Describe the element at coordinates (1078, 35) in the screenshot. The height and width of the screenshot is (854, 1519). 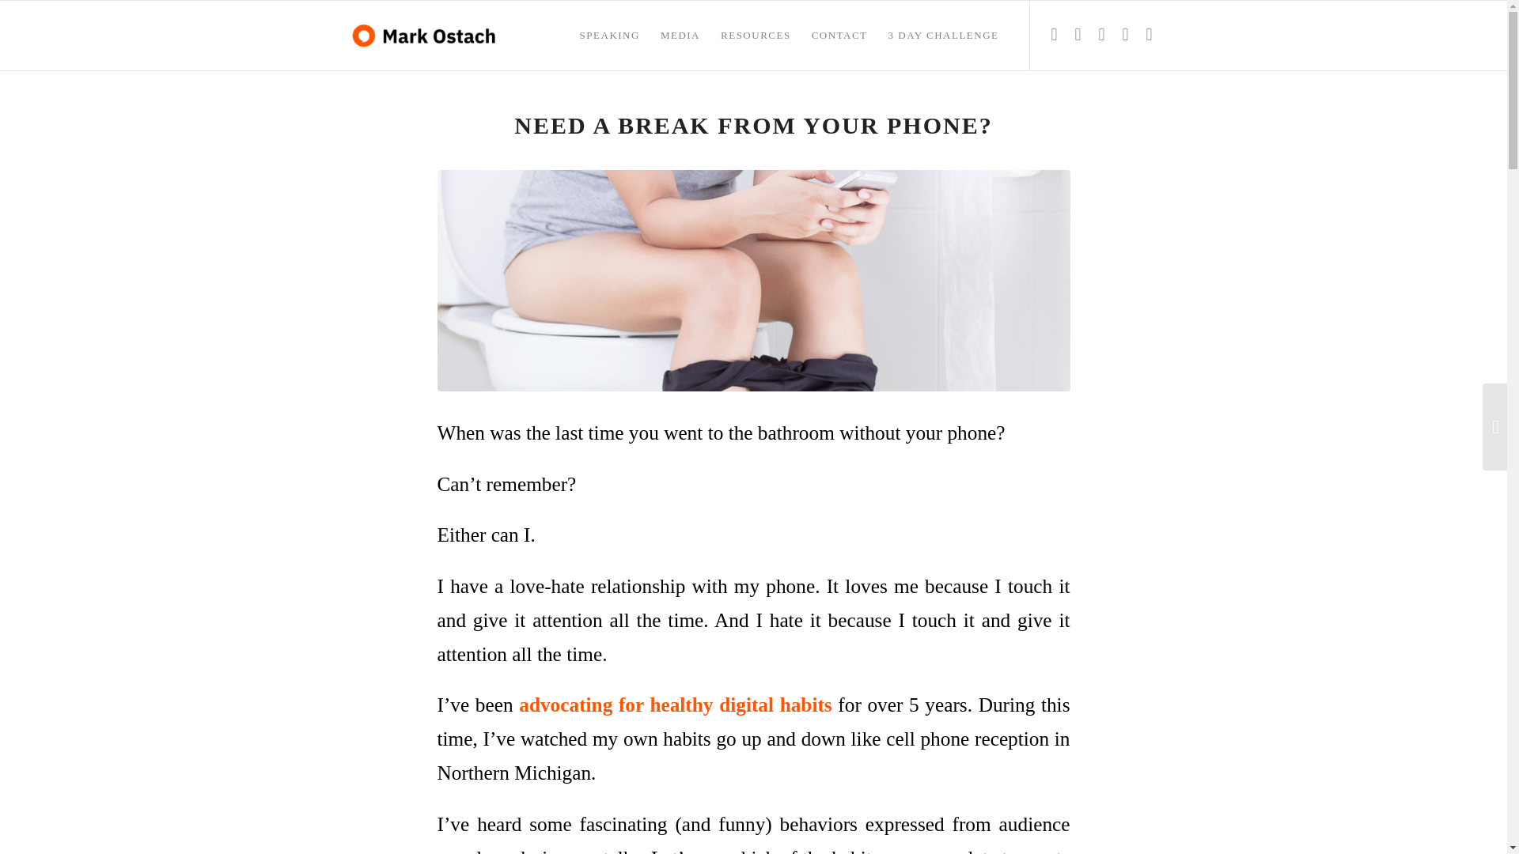
I see `Instagram` at that location.